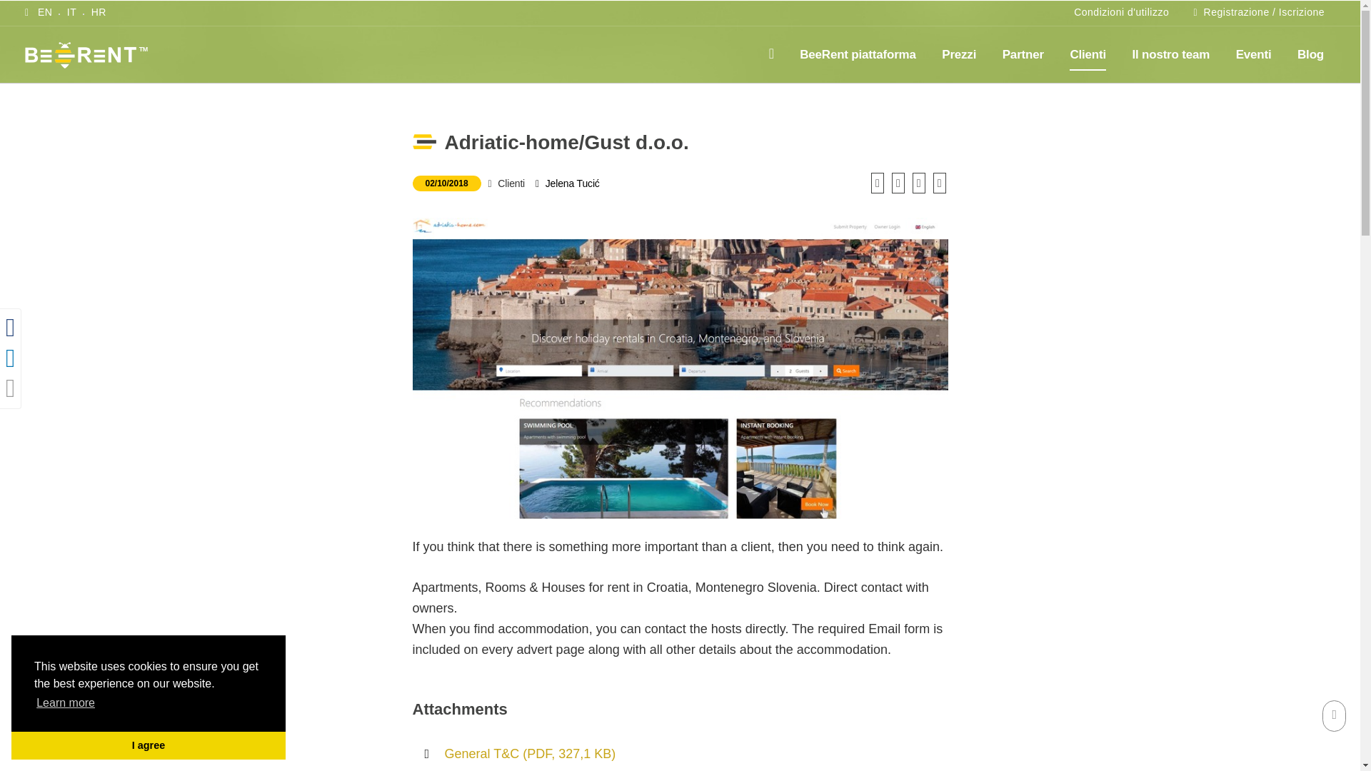 The height and width of the screenshot is (771, 1371). Describe the element at coordinates (66, 702) in the screenshot. I see `Learn more` at that location.